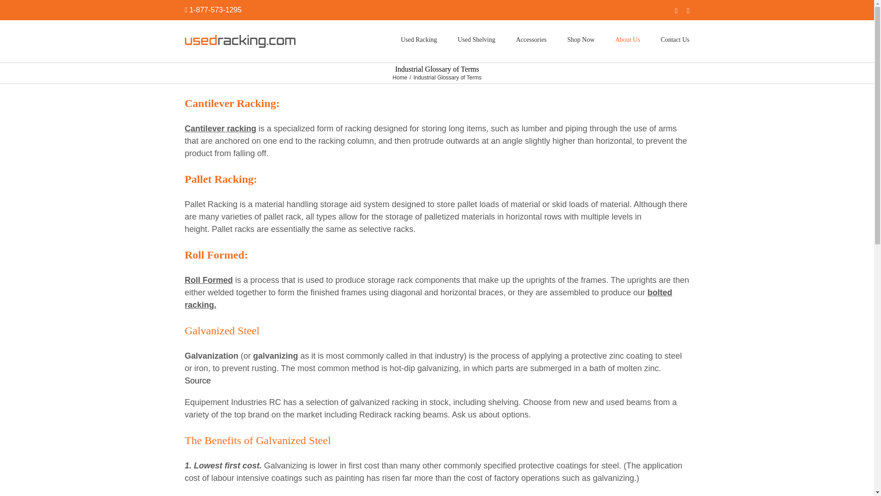 This screenshot has height=496, width=881. What do you see at coordinates (215, 10) in the screenshot?
I see `1-877-573-1295` at bounding box center [215, 10].